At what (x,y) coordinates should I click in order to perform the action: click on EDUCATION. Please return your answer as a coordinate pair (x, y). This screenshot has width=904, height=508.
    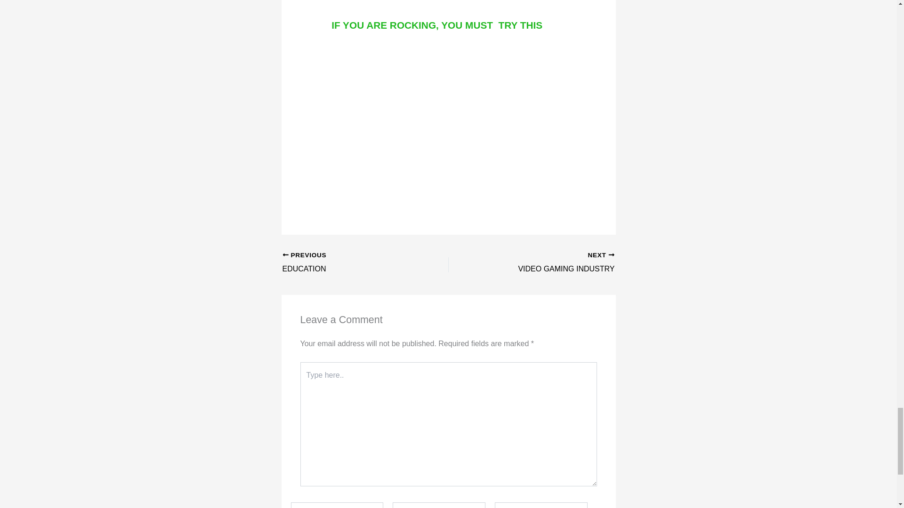
    Looking at the image, I should click on (548, 263).